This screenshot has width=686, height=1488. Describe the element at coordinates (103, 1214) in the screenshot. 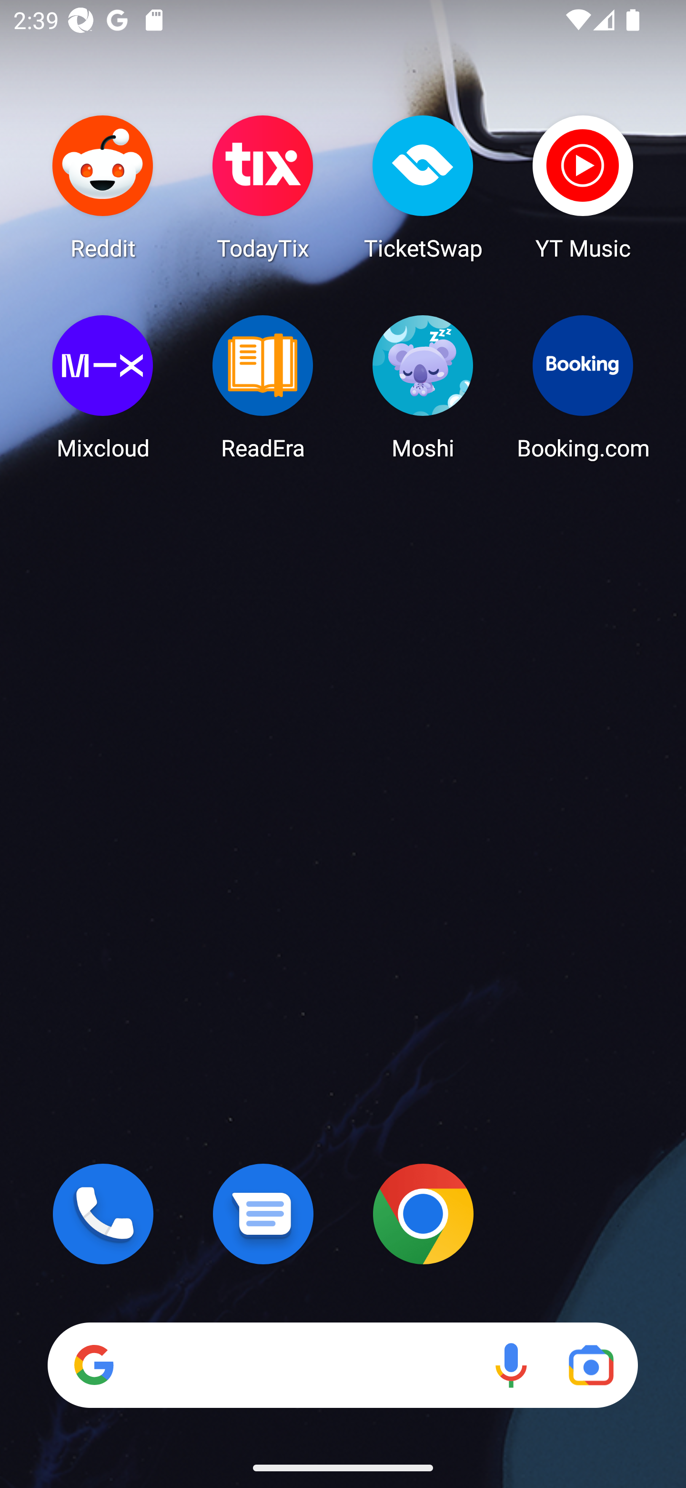

I see `Phone` at that location.